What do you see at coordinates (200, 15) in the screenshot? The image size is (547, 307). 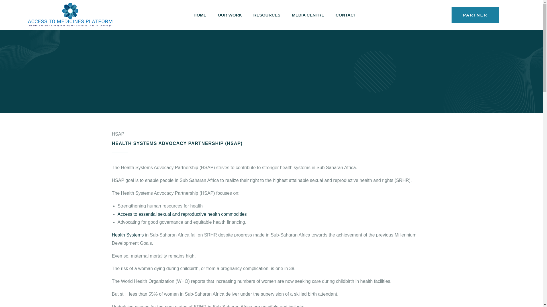 I see `HOME` at bounding box center [200, 15].